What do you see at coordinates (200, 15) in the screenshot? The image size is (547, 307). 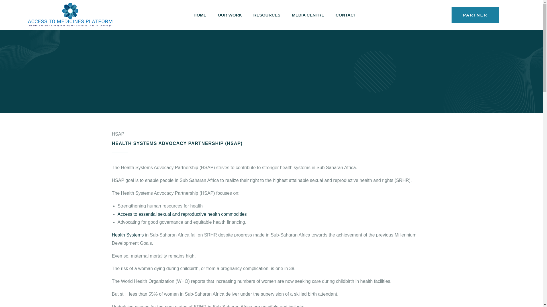 I see `HOME` at bounding box center [200, 15].